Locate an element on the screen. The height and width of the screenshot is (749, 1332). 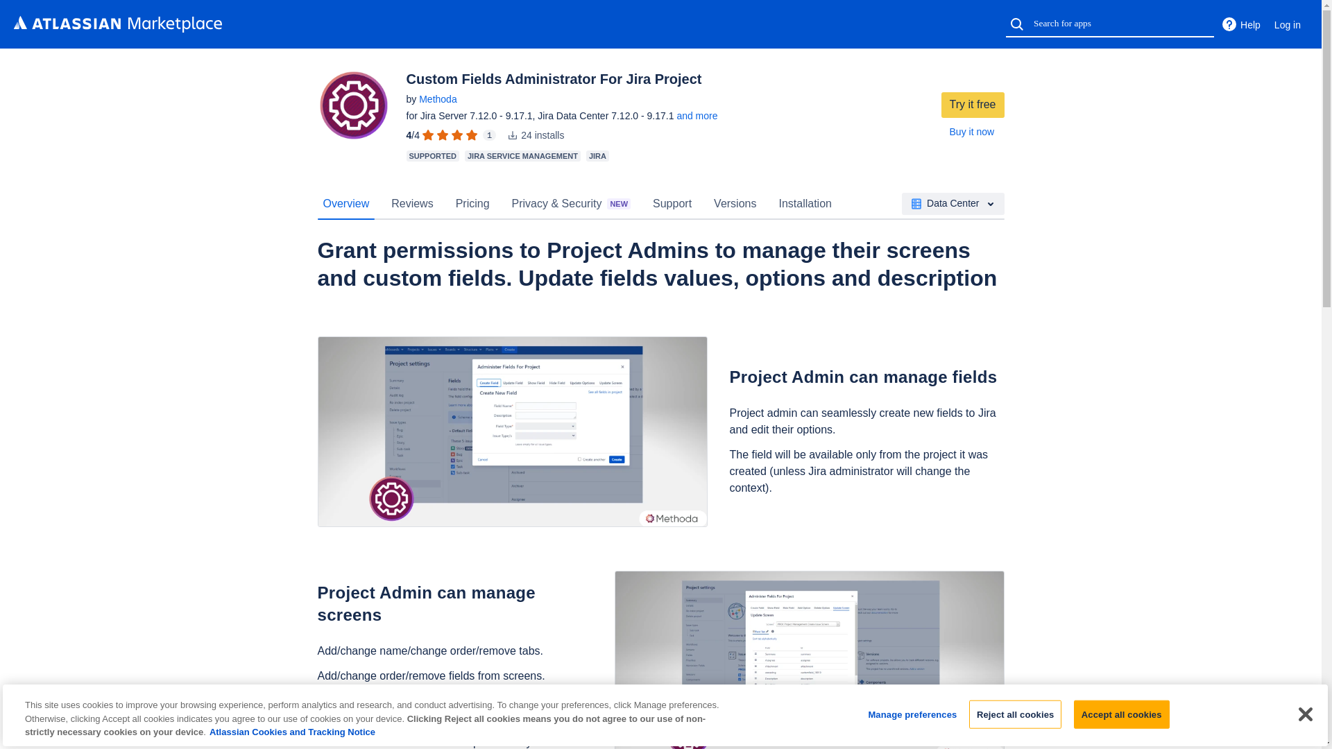
Accept all cookies is located at coordinates (1121, 714).